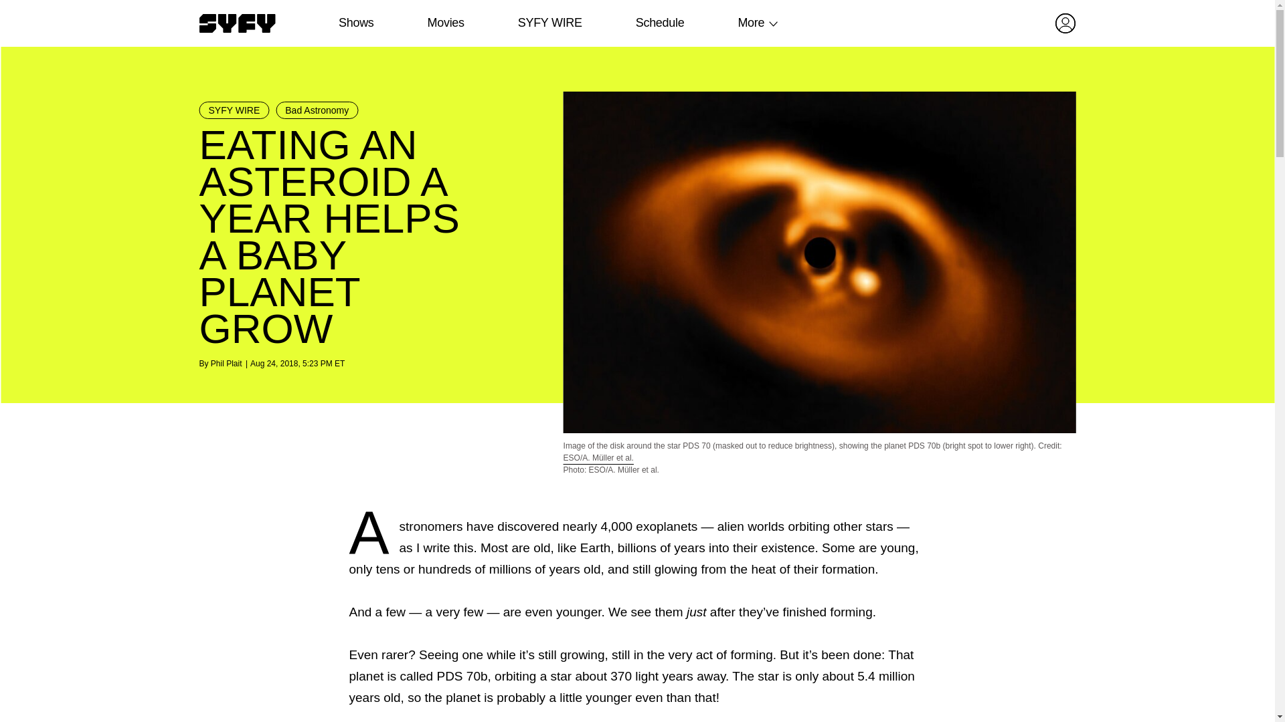 Image resolution: width=1285 pixels, height=722 pixels. I want to click on More, so click(751, 23).